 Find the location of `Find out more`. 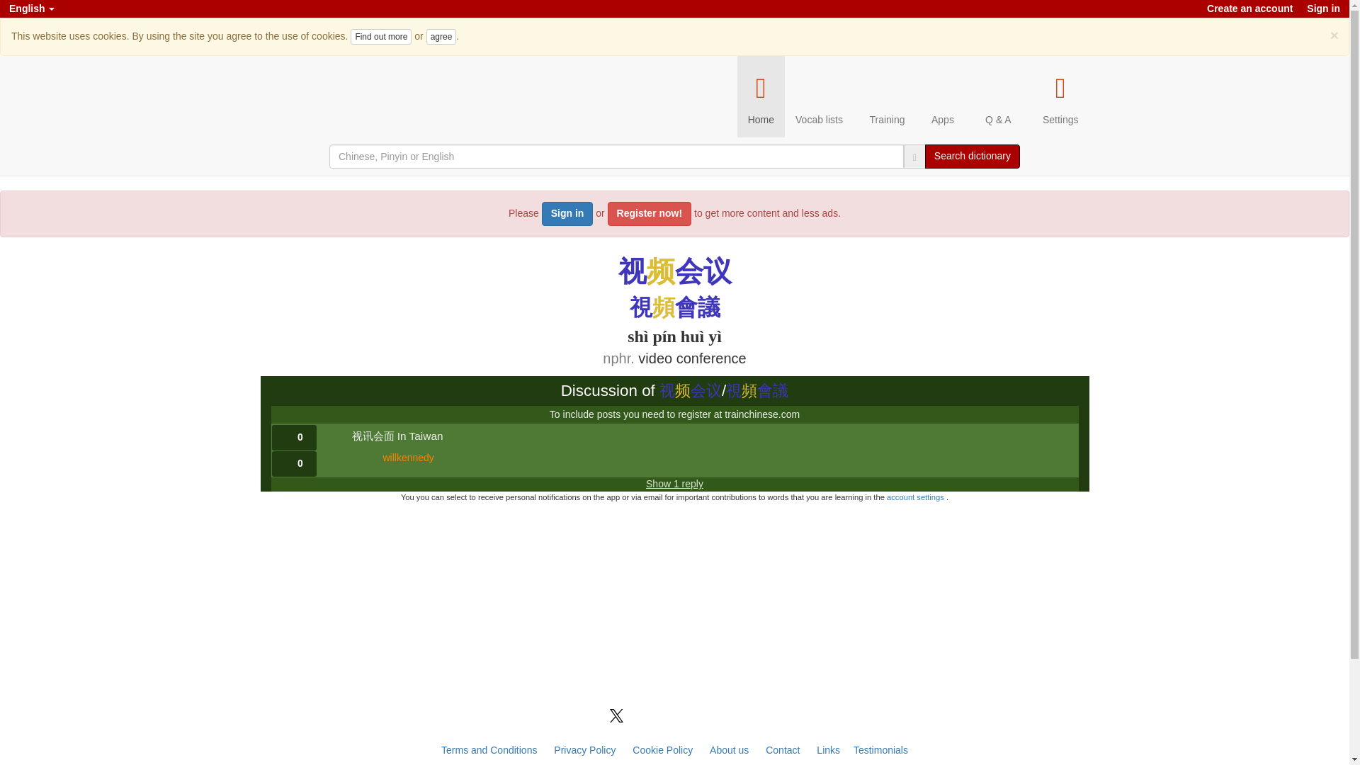

Find out more is located at coordinates (381, 37).